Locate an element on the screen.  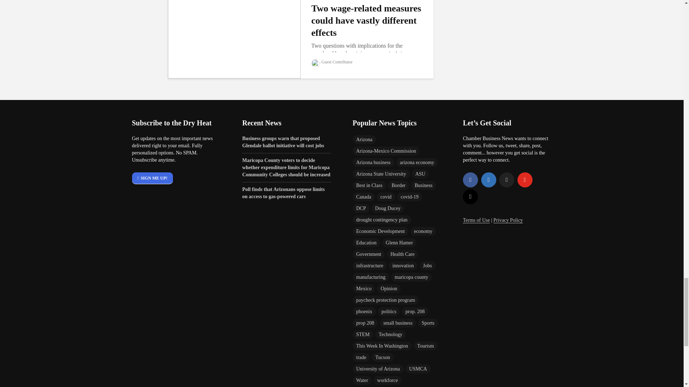
Facebook is located at coordinates (470, 180).